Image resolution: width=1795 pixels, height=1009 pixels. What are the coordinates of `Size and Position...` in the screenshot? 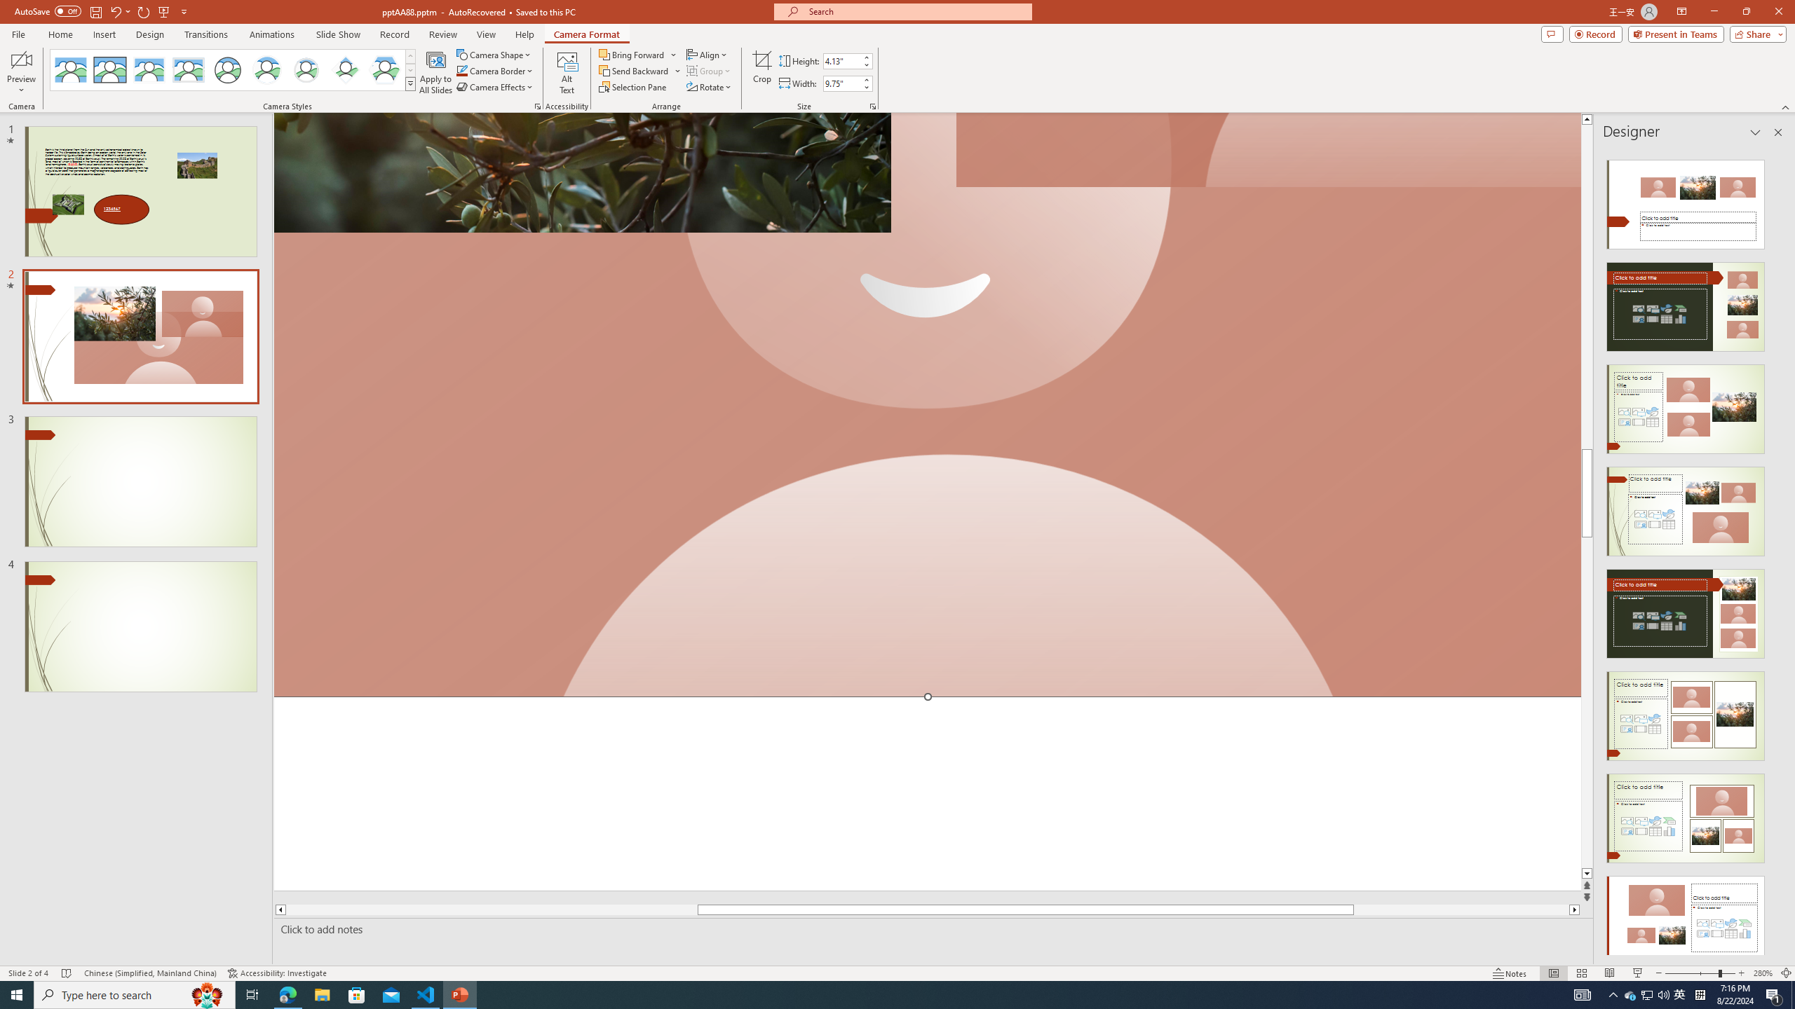 It's located at (872, 107).